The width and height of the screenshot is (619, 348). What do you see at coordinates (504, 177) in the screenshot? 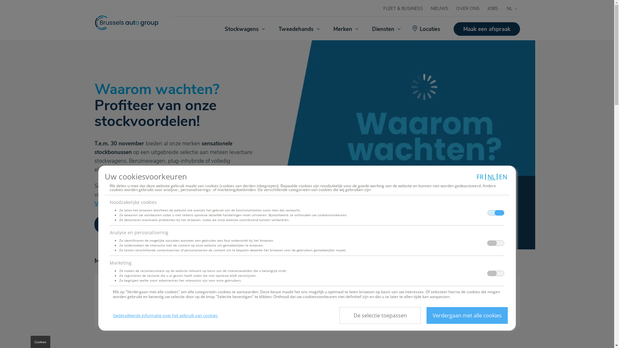
I see `EN` at bounding box center [504, 177].